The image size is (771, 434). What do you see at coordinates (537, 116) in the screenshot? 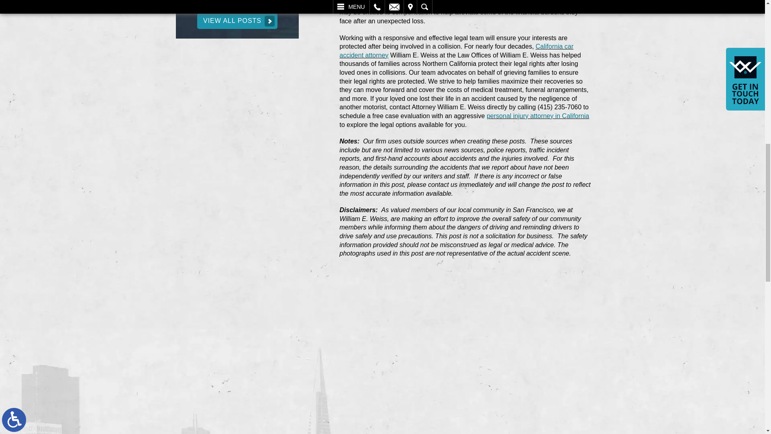
I see `personal injury attorney in California` at bounding box center [537, 116].